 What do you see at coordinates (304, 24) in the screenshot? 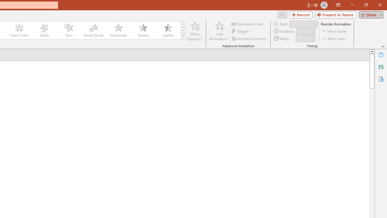
I see `Start` at bounding box center [304, 24].